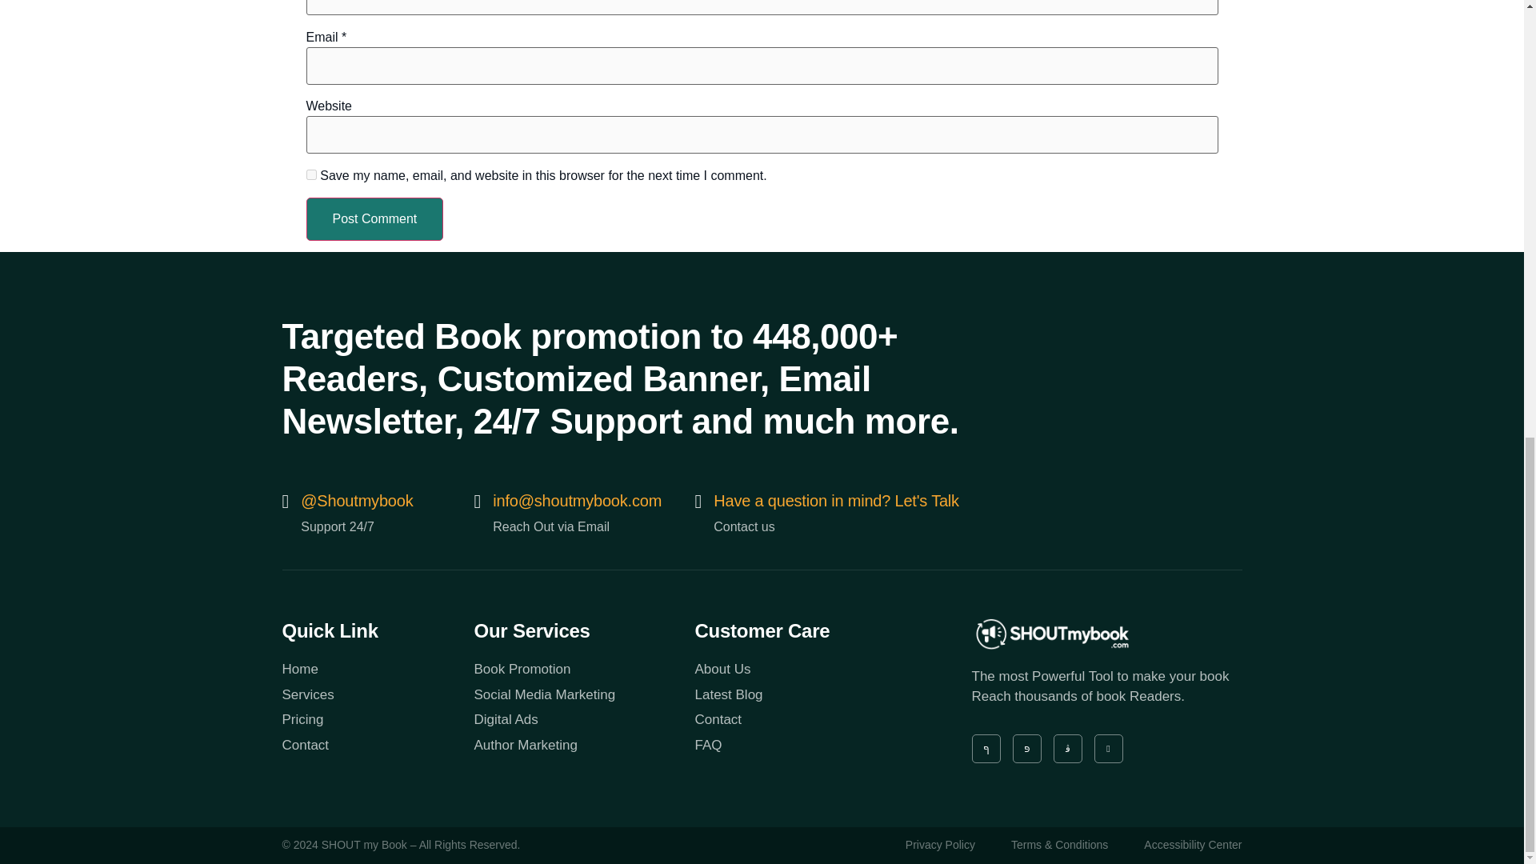  What do you see at coordinates (805, 669) in the screenshot?
I see `About Us` at bounding box center [805, 669].